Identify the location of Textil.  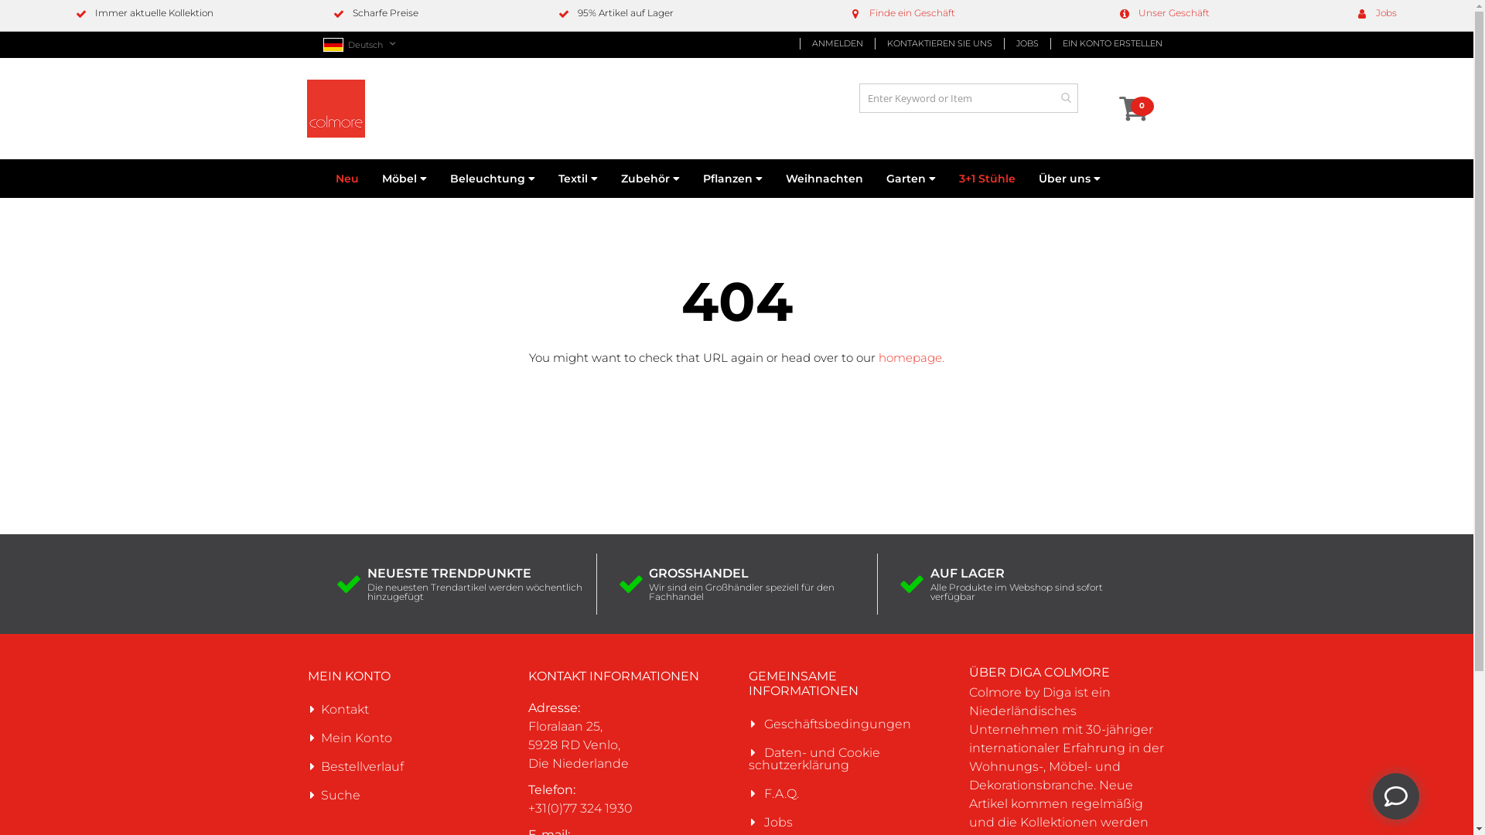
(579, 179).